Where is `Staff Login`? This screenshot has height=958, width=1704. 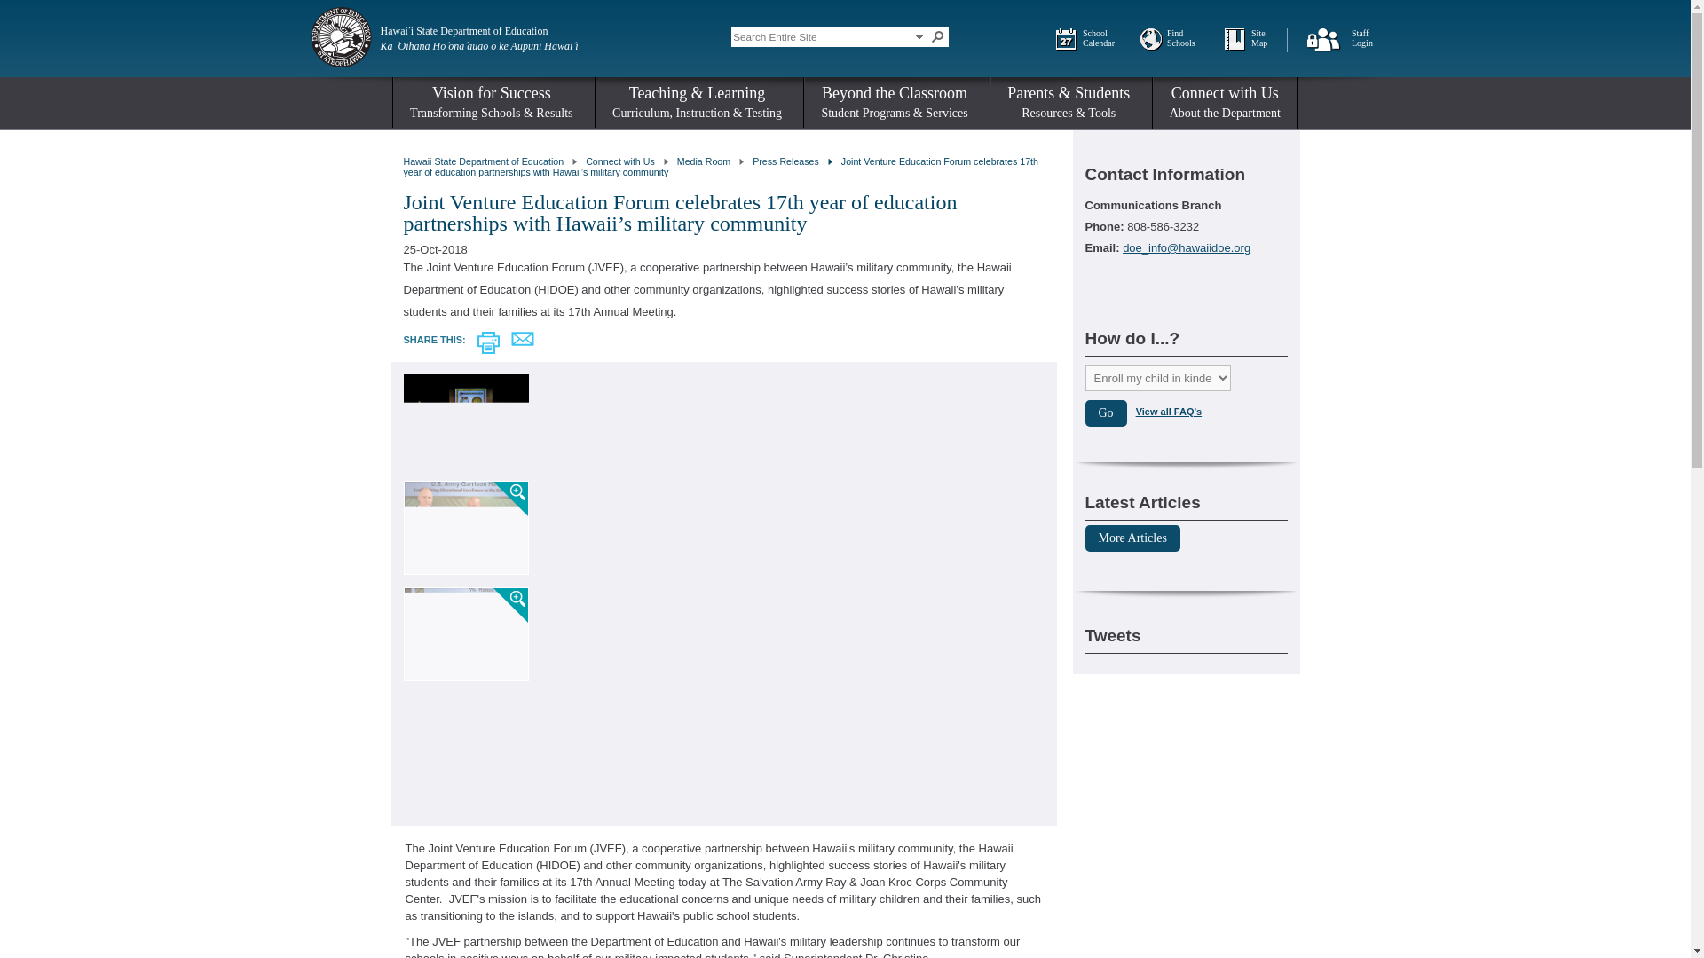
Staff Login is located at coordinates (1369, 38).